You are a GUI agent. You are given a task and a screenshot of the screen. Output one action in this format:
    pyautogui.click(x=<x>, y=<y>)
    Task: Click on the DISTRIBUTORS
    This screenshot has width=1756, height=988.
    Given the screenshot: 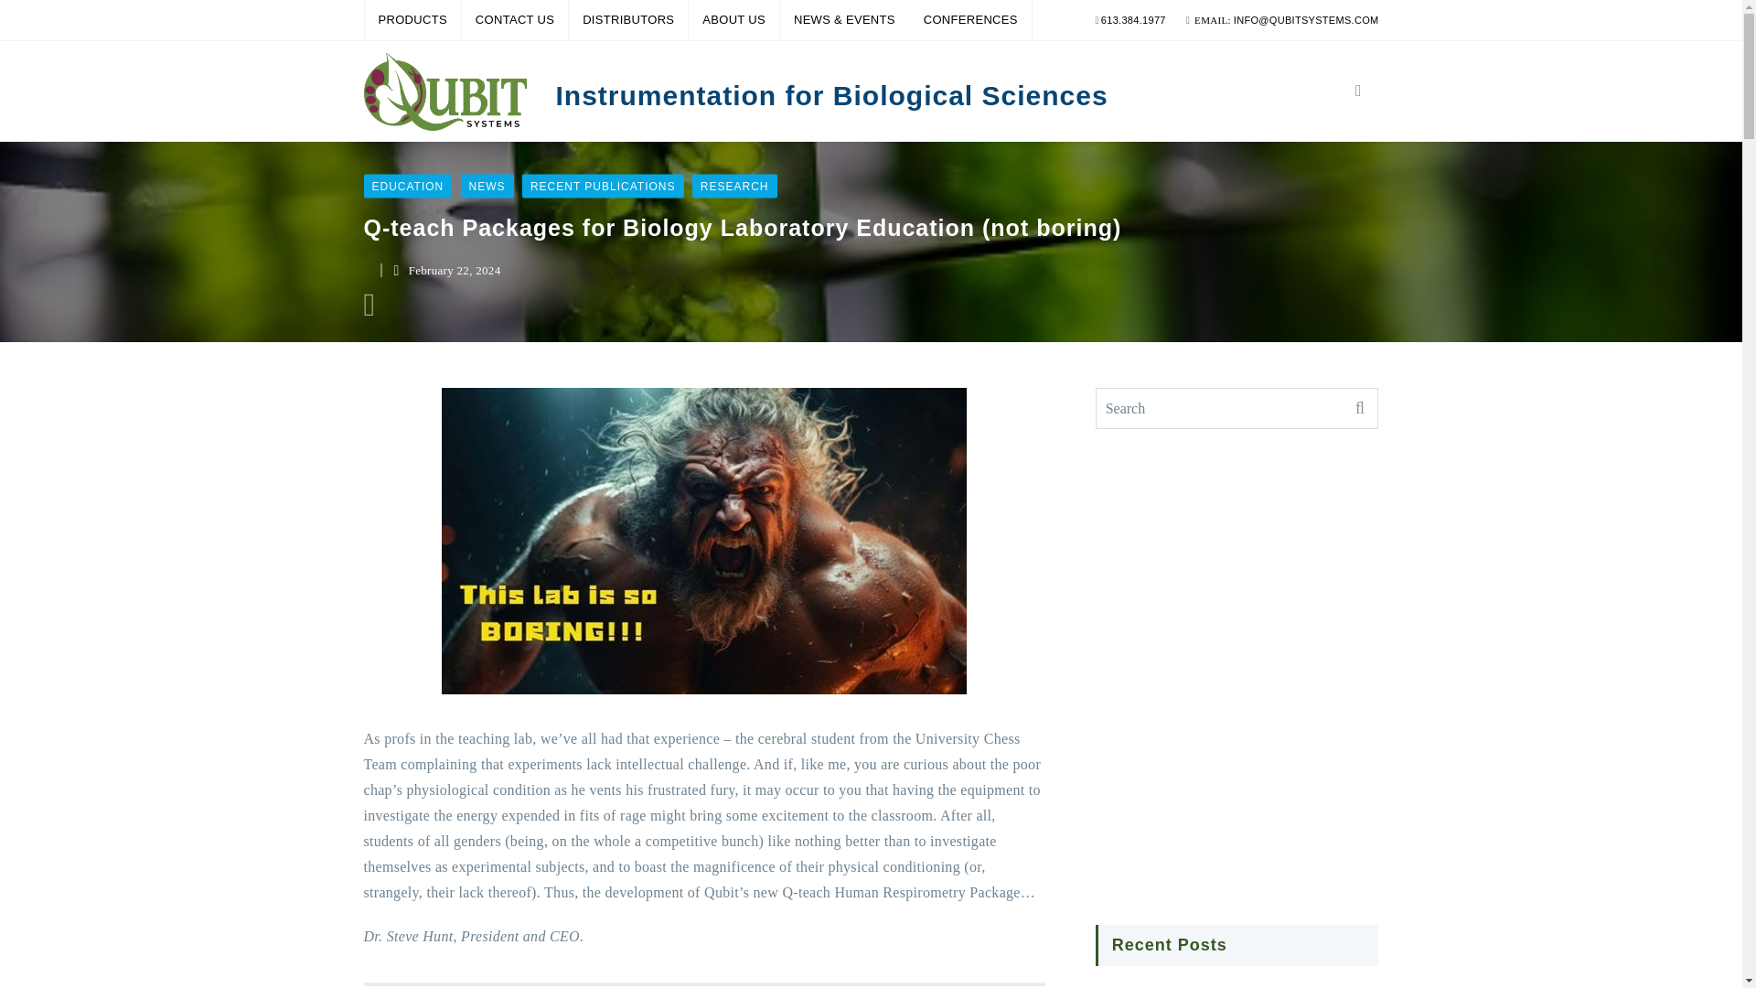 What is the action you would take?
    pyautogui.click(x=628, y=20)
    